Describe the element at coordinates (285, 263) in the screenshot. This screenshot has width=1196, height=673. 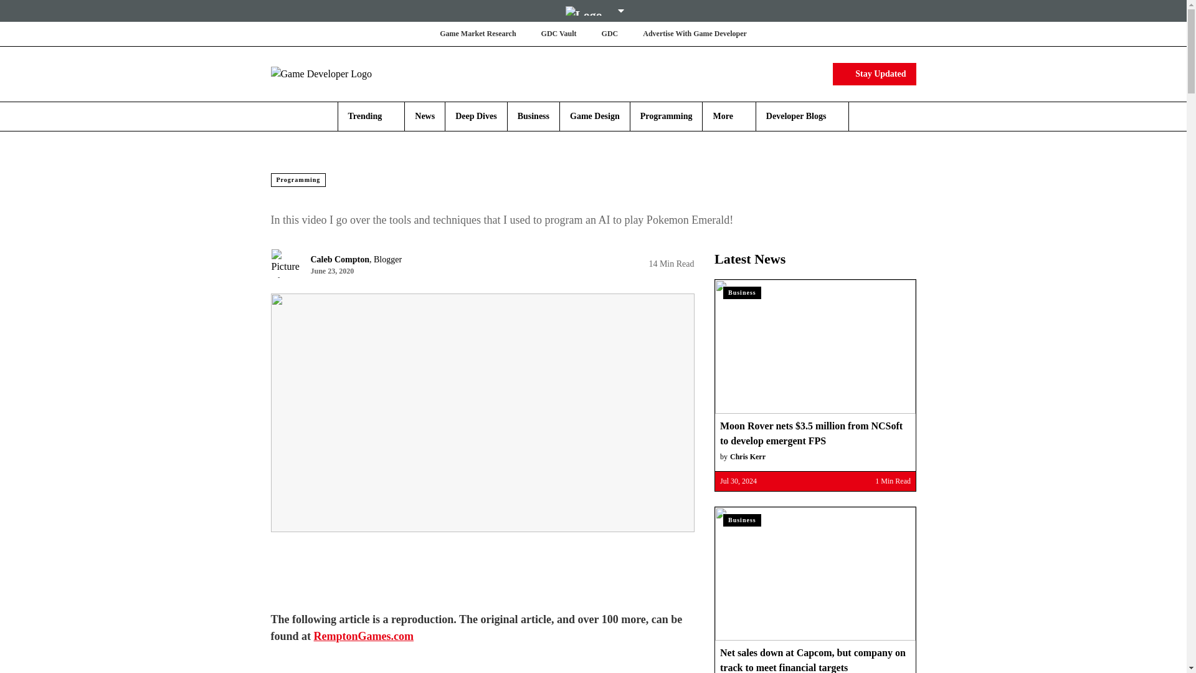
I see `Picture of Caleb Compton` at that location.